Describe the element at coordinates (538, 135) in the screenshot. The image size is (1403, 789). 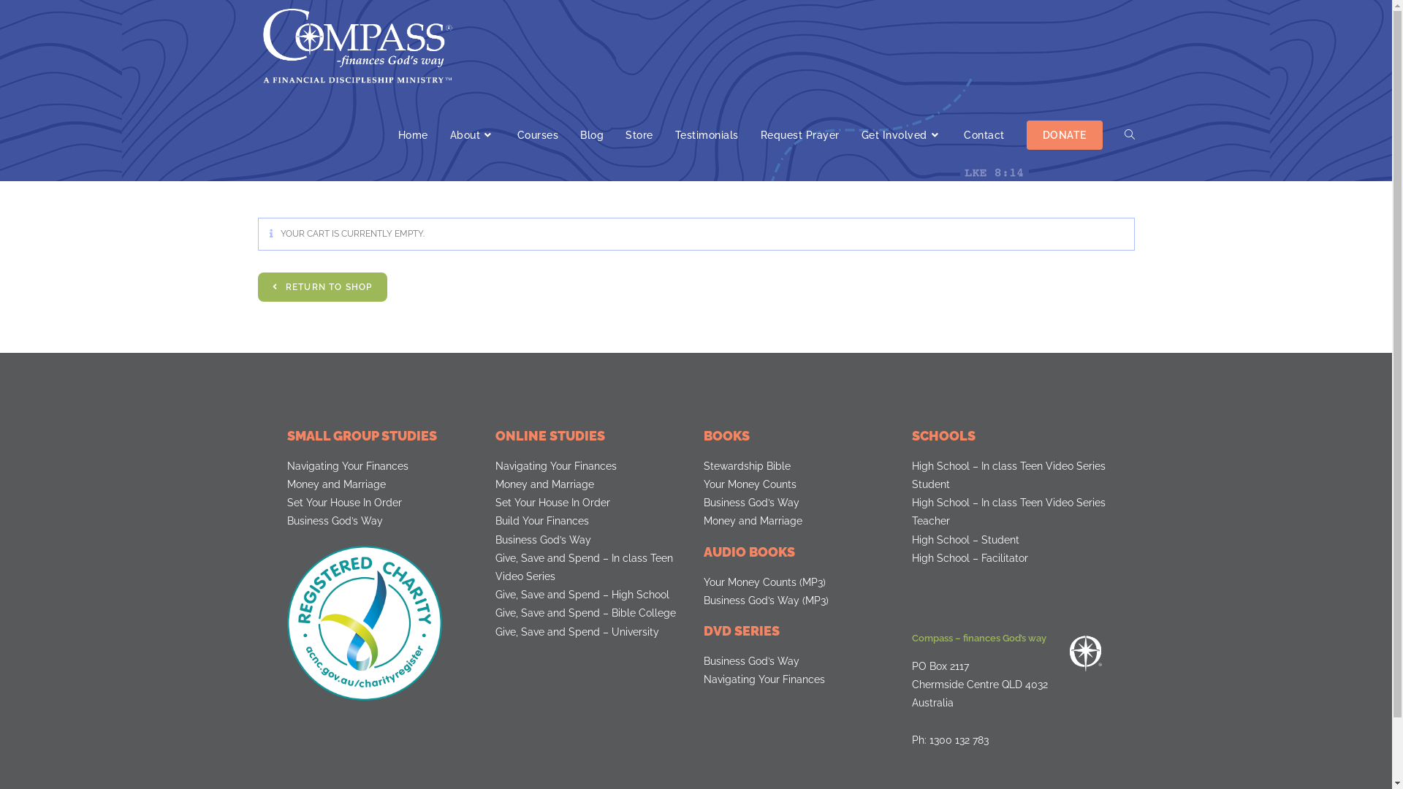
I see `Courses` at that location.